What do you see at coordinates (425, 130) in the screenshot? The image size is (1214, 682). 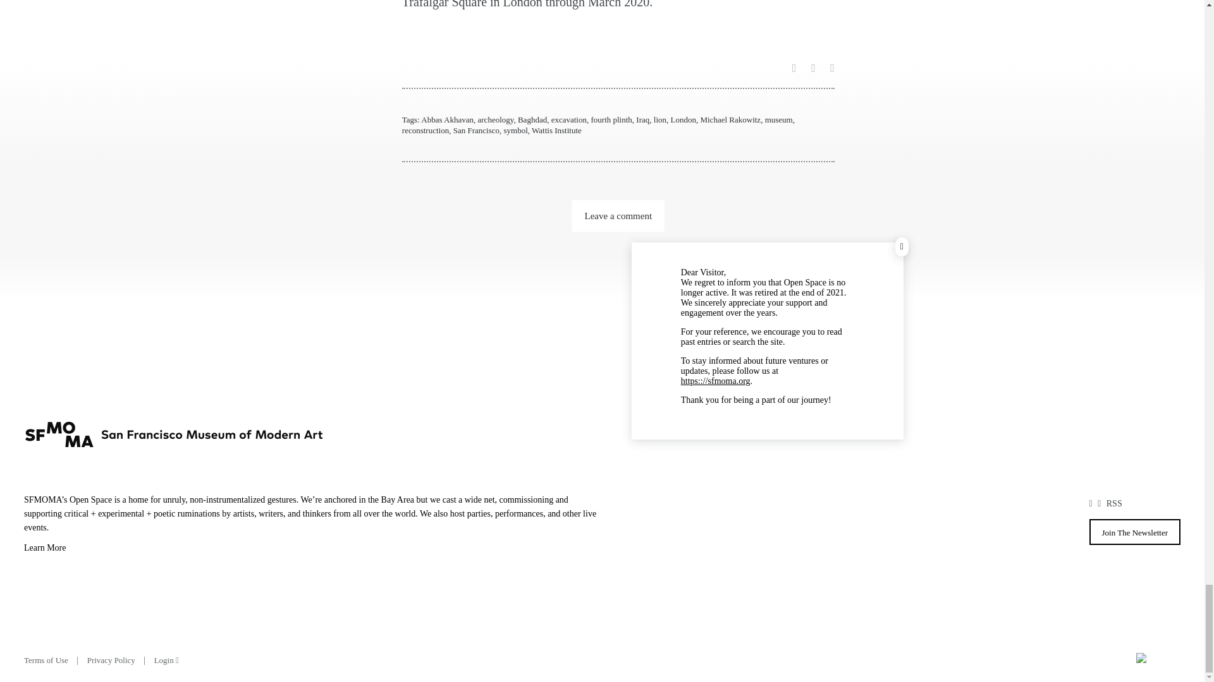 I see `reconstruction` at bounding box center [425, 130].